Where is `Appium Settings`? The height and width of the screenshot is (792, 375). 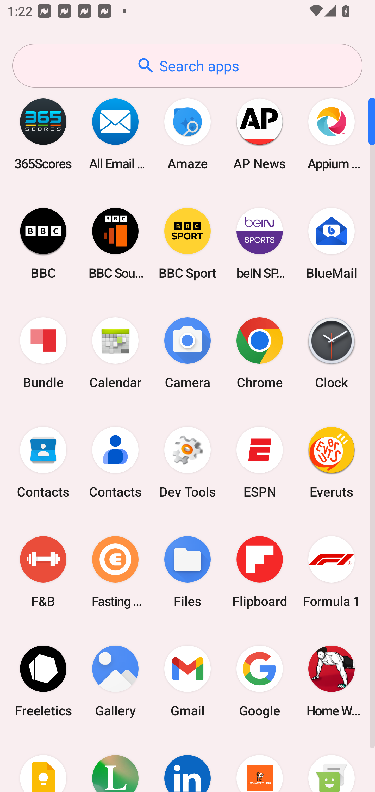 Appium Settings is located at coordinates (332, 134).